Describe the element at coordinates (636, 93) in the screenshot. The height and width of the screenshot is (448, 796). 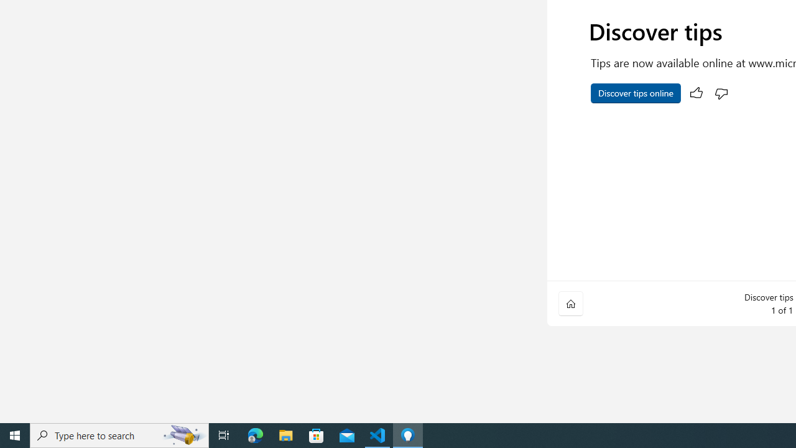
I see `Discover tips online` at that location.